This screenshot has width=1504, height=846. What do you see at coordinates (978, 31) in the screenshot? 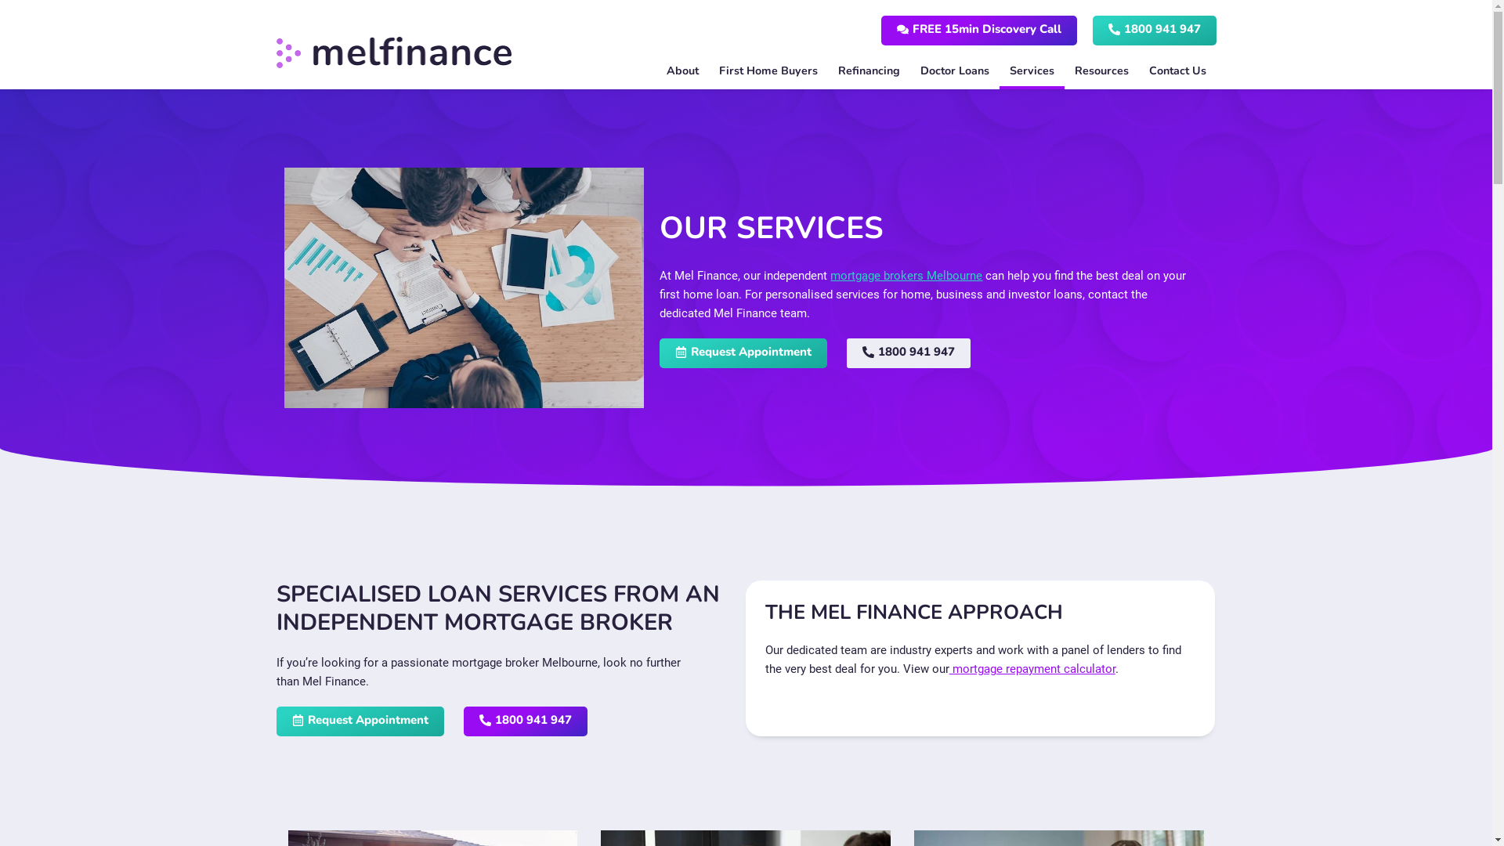
I see `FREE 15min Discovery Call` at bounding box center [978, 31].